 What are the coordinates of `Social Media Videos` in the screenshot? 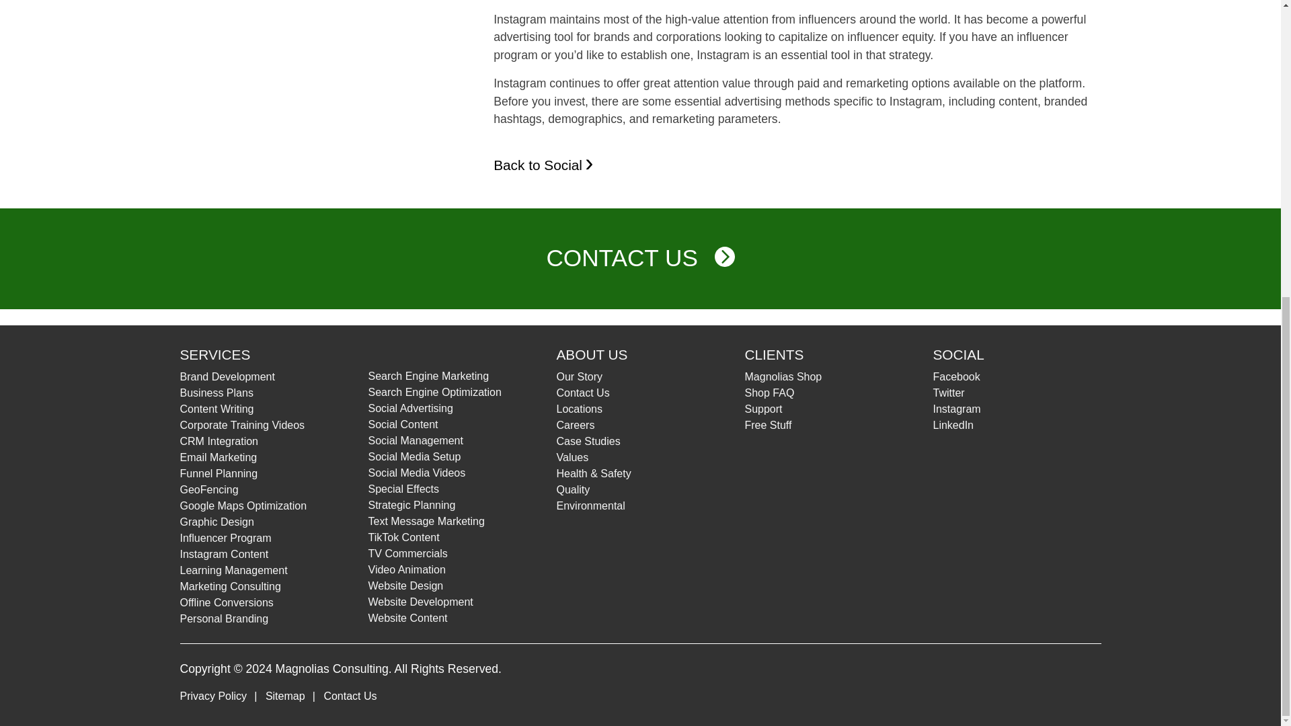 It's located at (417, 473).